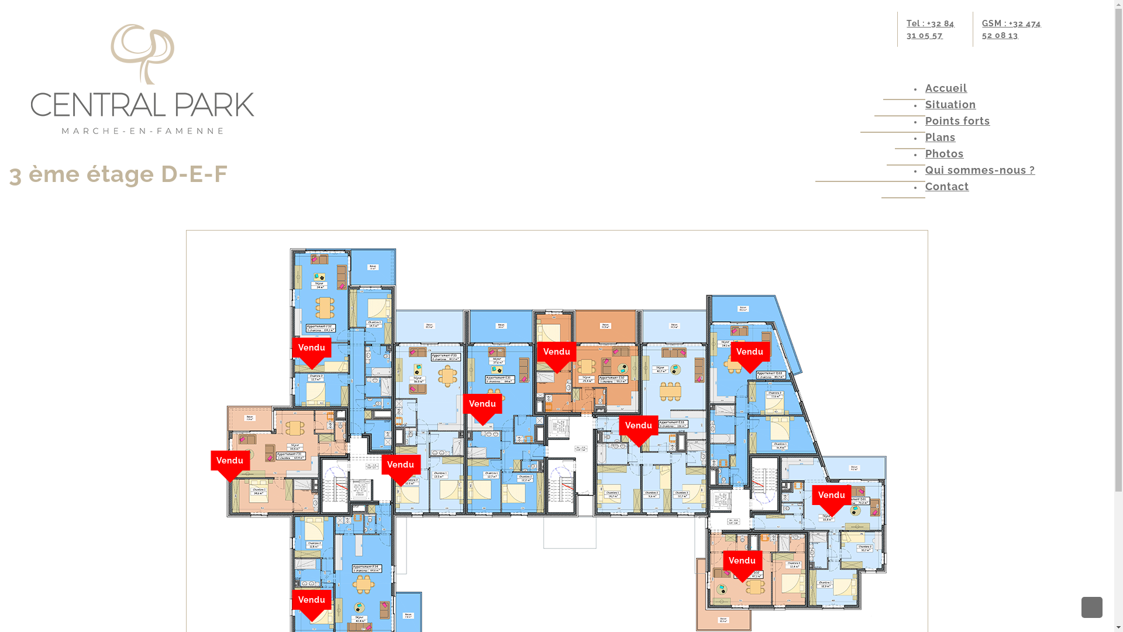 The height and width of the screenshot is (632, 1123). What do you see at coordinates (832, 495) in the screenshot?
I see `Vendu` at bounding box center [832, 495].